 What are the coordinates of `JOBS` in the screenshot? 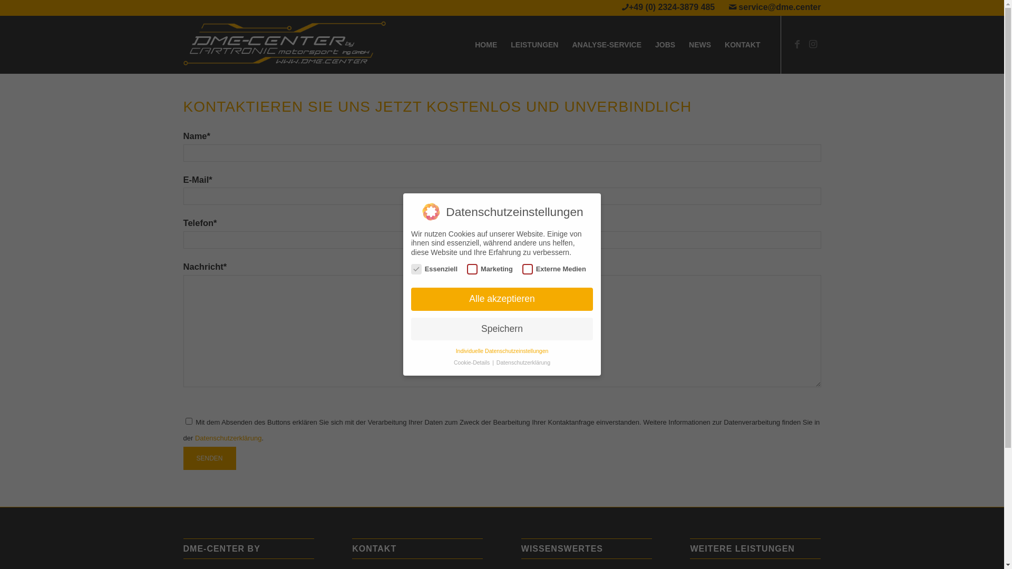 It's located at (665, 45).